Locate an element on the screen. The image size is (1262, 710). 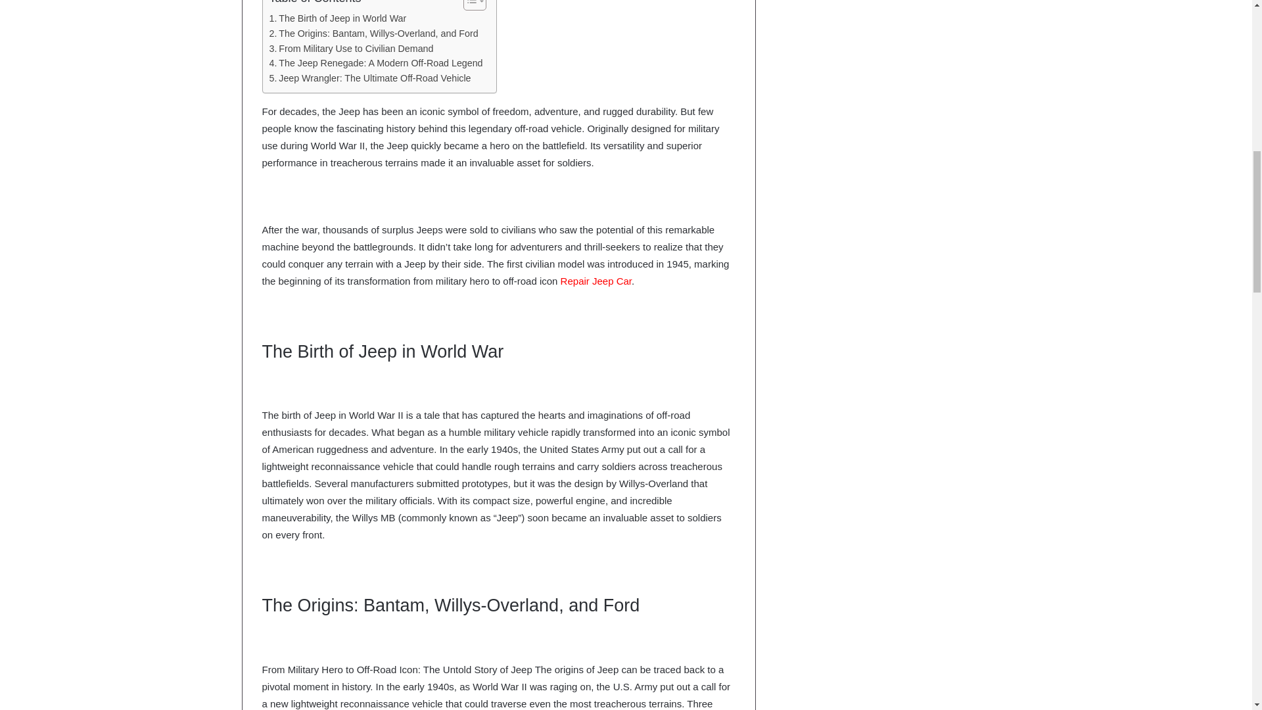
The Birth of Jeep in World War  is located at coordinates (339, 18).